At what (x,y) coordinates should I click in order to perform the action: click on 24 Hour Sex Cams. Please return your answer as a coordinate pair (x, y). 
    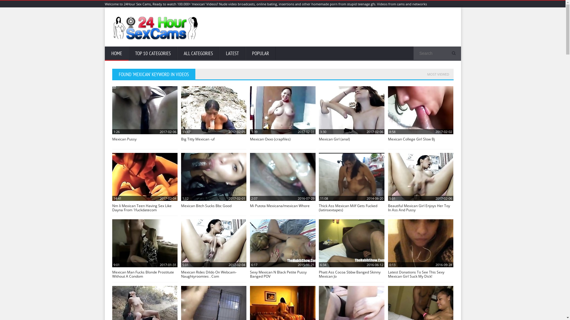
    Looking at the image, I should click on (159, 39).